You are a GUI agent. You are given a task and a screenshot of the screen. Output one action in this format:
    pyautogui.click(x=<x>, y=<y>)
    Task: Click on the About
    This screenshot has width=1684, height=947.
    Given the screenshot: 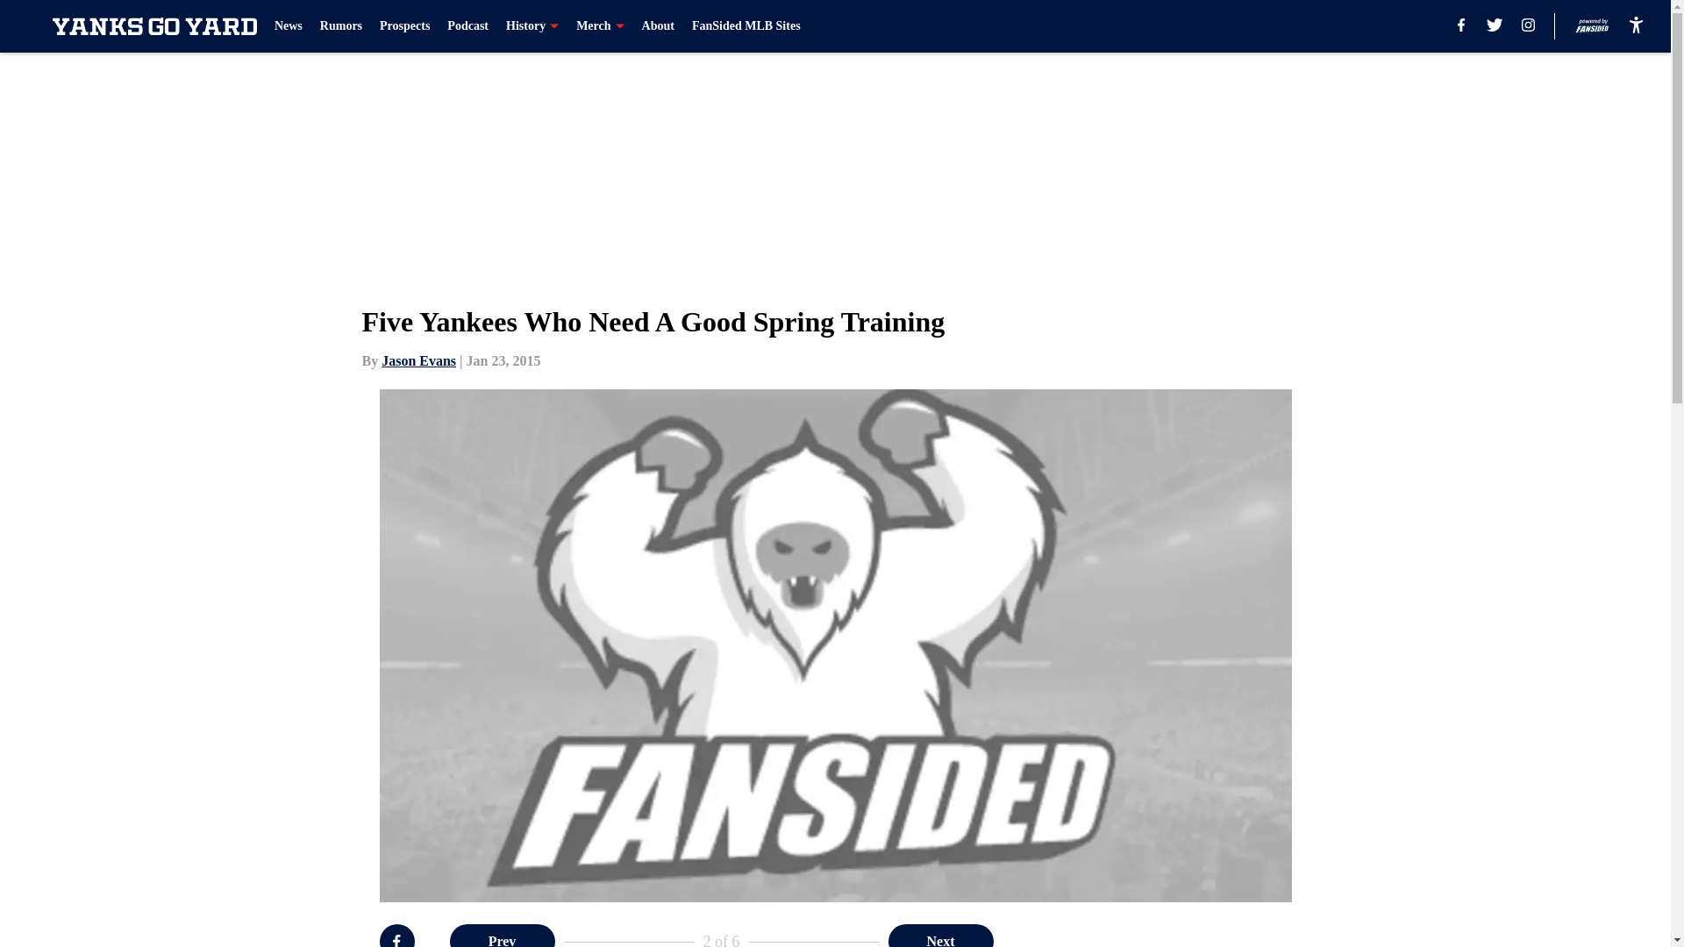 What is the action you would take?
    pyautogui.click(x=658, y=26)
    